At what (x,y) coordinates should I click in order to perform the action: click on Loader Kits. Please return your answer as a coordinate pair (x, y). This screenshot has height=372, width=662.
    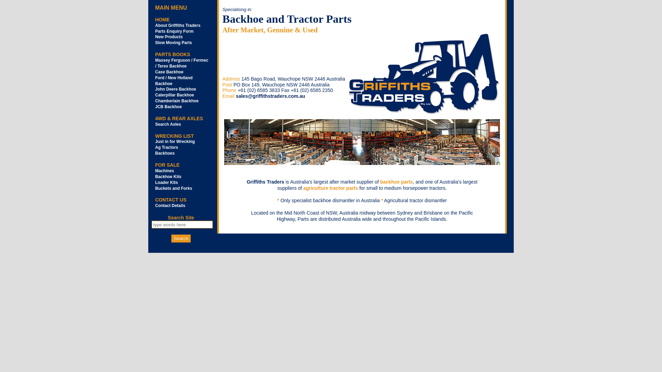
    Looking at the image, I should click on (167, 183).